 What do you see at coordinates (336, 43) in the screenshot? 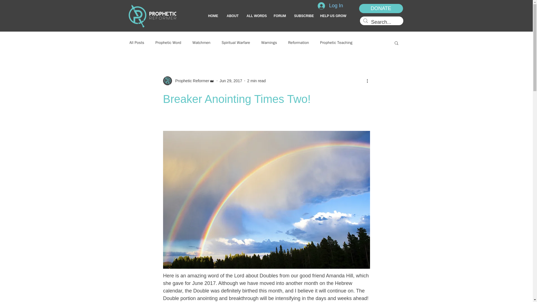
I see `Prophetic Teaching` at bounding box center [336, 43].